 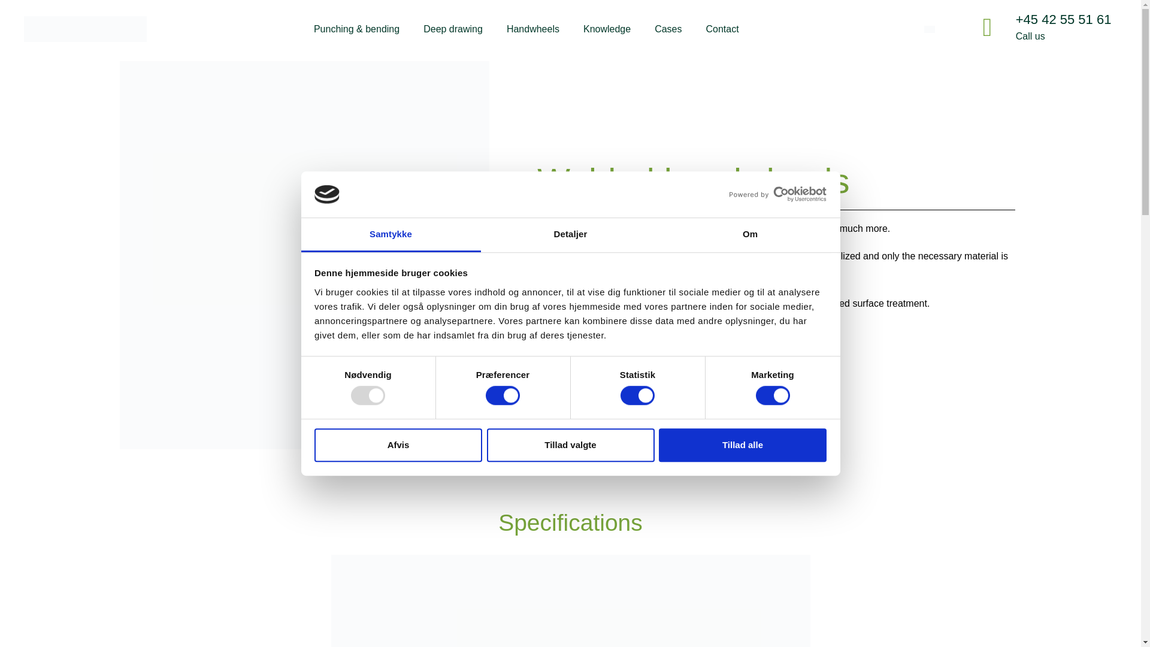 What do you see at coordinates (743, 445) in the screenshot?
I see `Tillad alle` at bounding box center [743, 445].